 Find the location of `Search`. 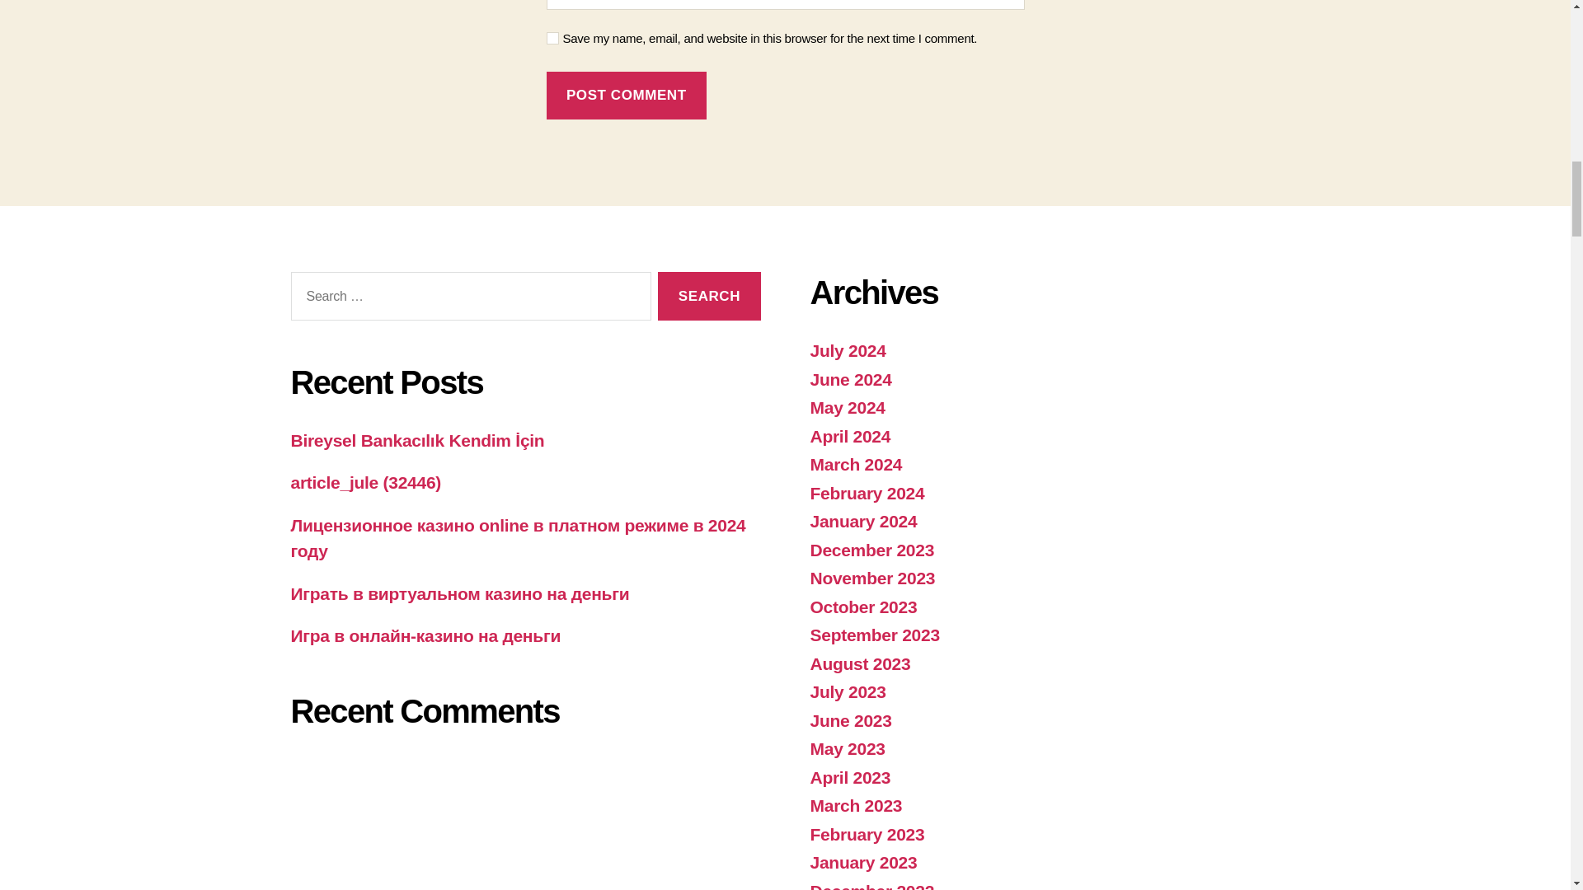

Search is located at coordinates (709, 296).